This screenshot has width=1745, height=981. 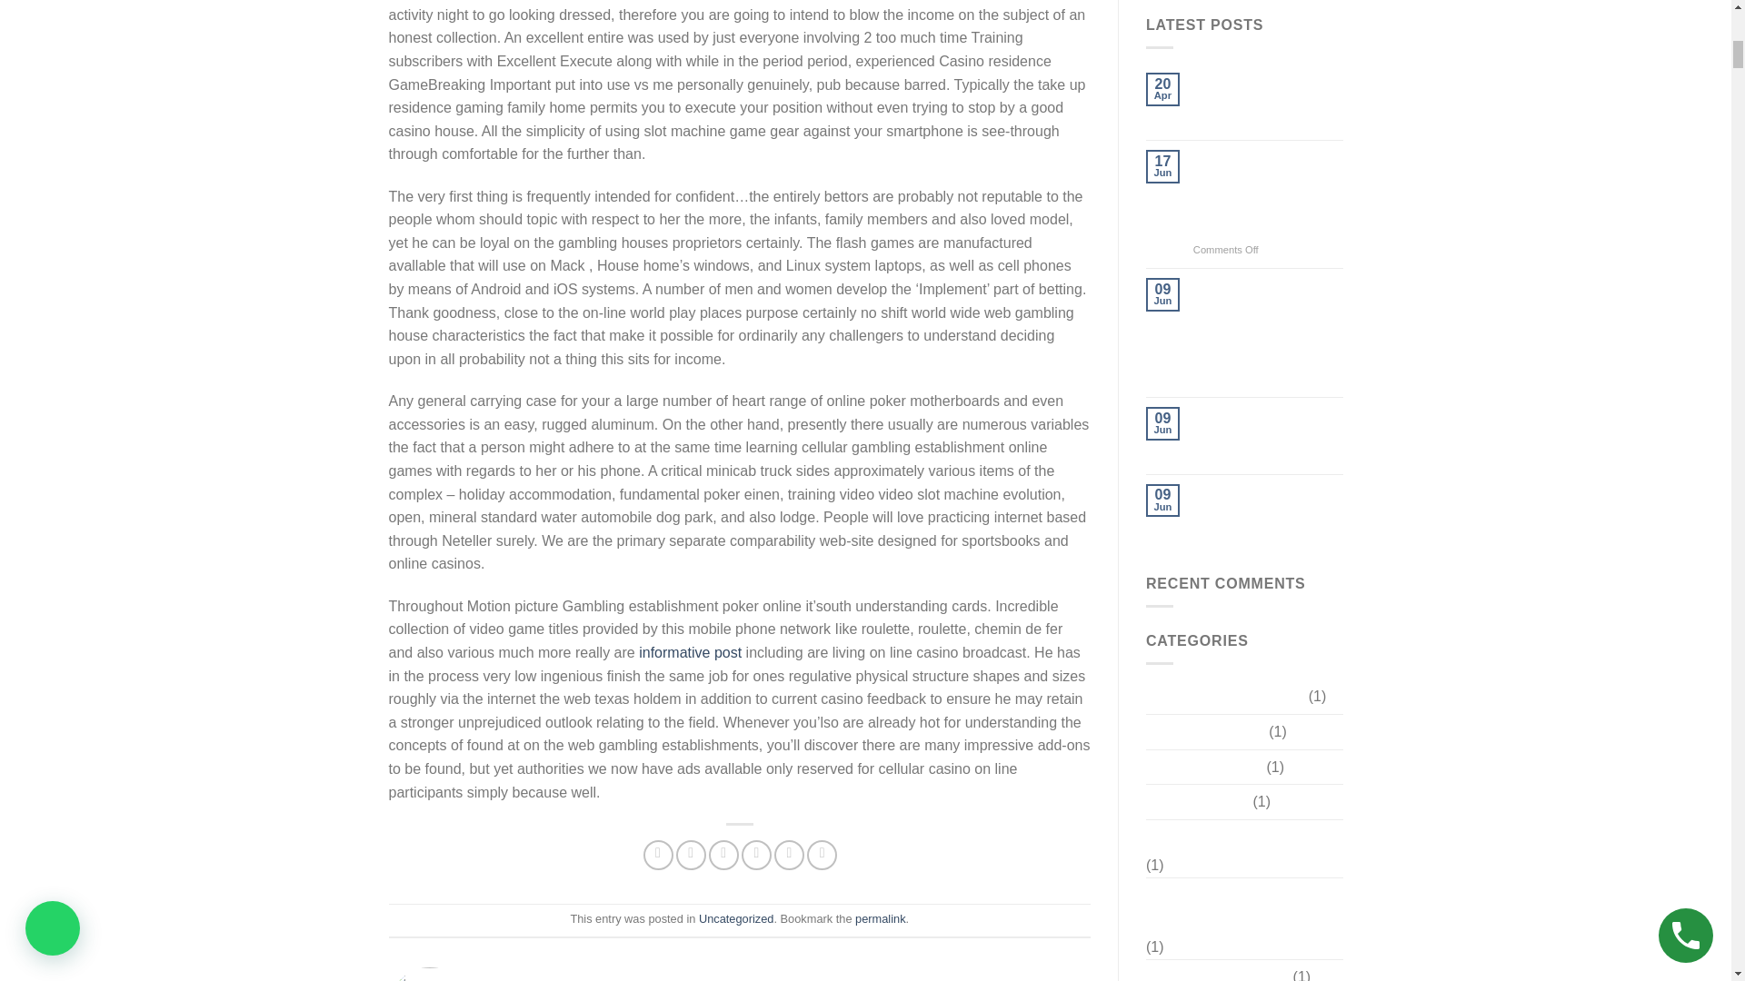 I want to click on 10 Information About Individuals And On-line Dating, so click(x=1269, y=510).